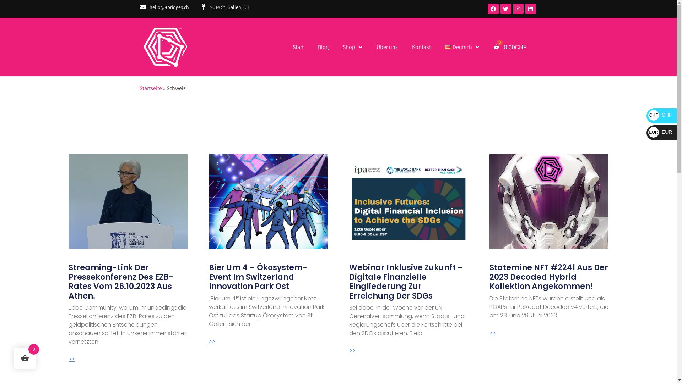  What do you see at coordinates (462, 47) in the screenshot?
I see `Deutsch` at bounding box center [462, 47].